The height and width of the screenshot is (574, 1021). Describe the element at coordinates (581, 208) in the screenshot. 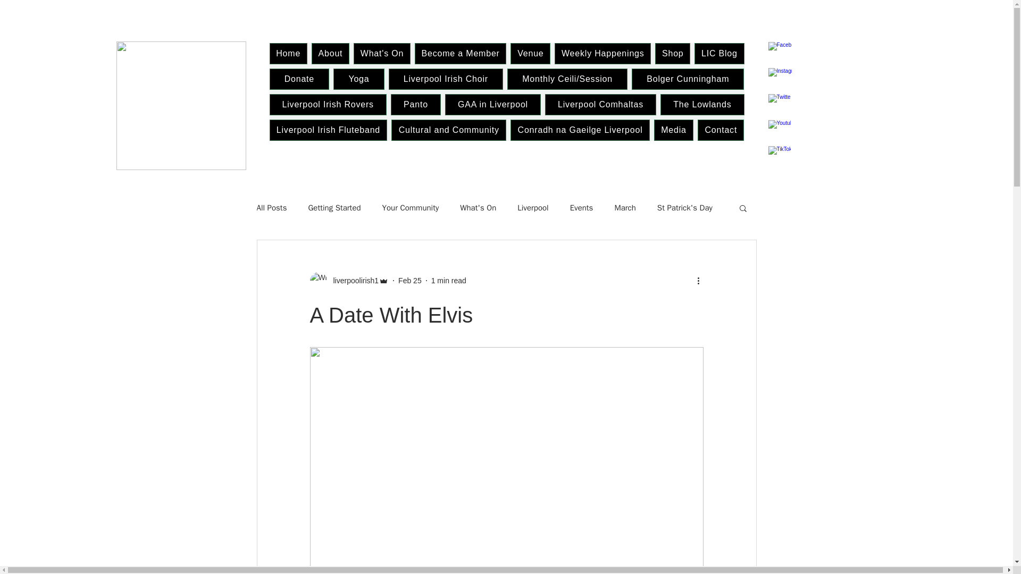

I see `Events` at that location.